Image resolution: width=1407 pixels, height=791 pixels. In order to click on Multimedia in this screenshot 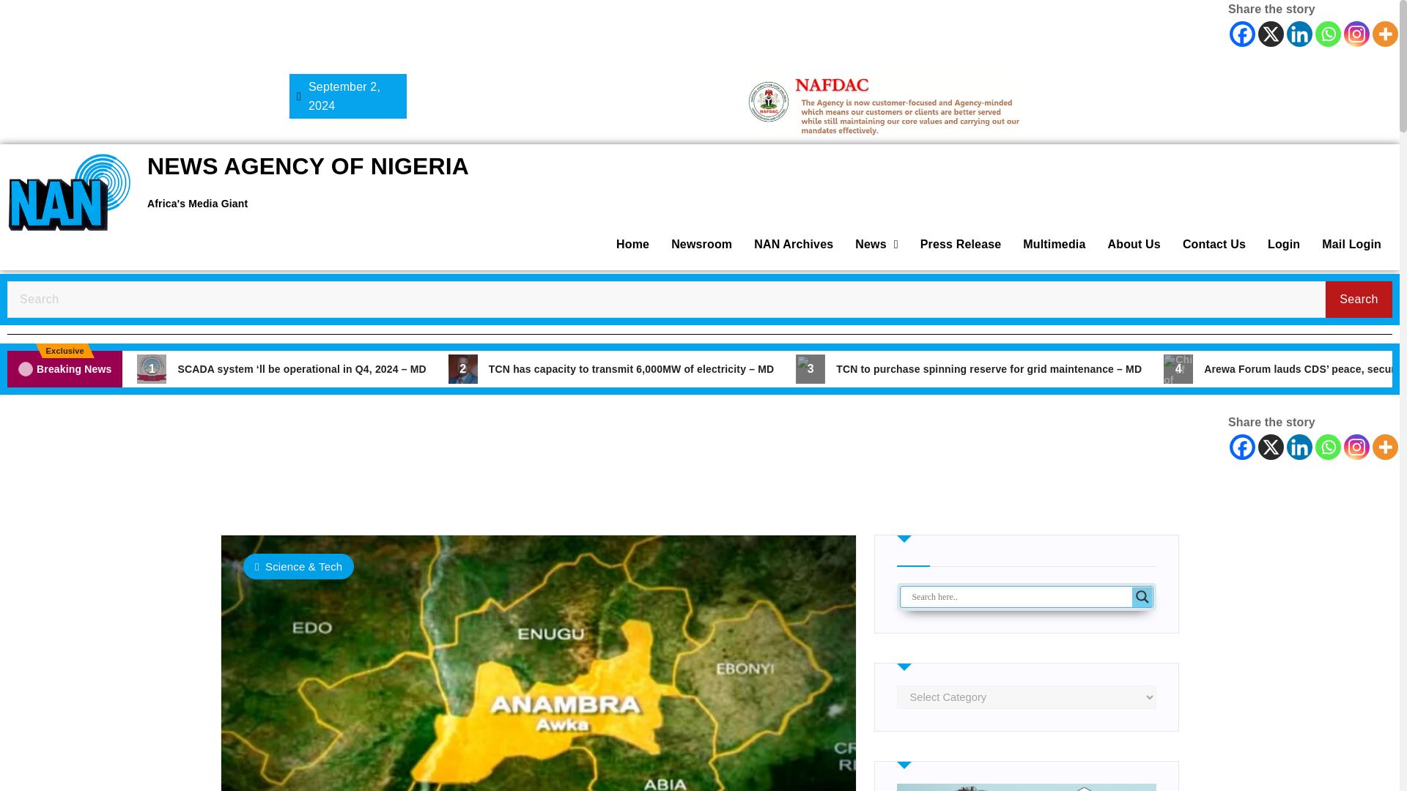, I will do `click(1054, 244)`.